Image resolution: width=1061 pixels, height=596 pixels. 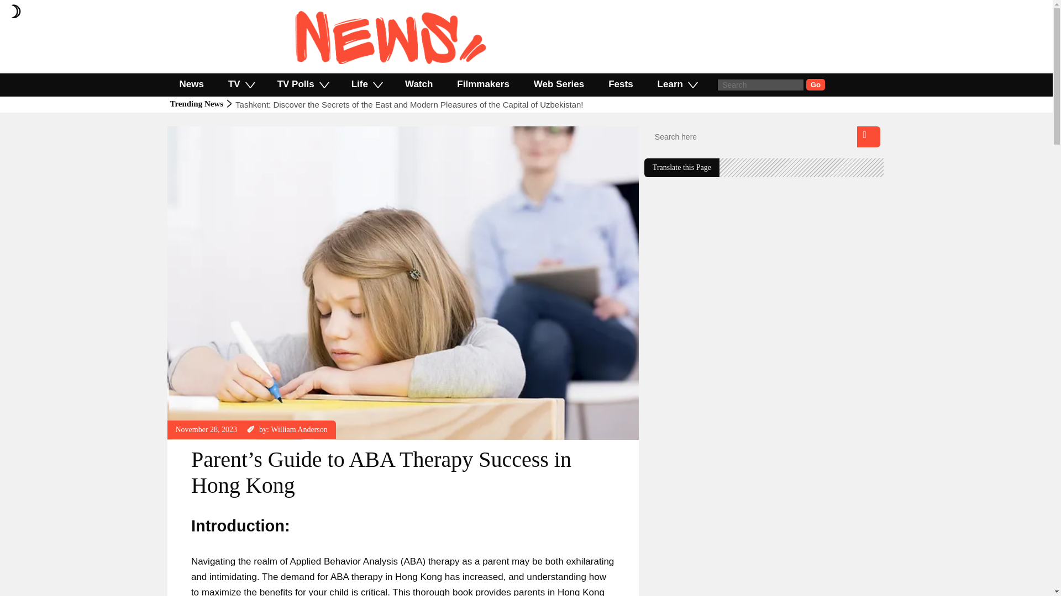 What do you see at coordinates (186, 131) in the screenshot?
I see `Health` at bounding box center [186, 131].